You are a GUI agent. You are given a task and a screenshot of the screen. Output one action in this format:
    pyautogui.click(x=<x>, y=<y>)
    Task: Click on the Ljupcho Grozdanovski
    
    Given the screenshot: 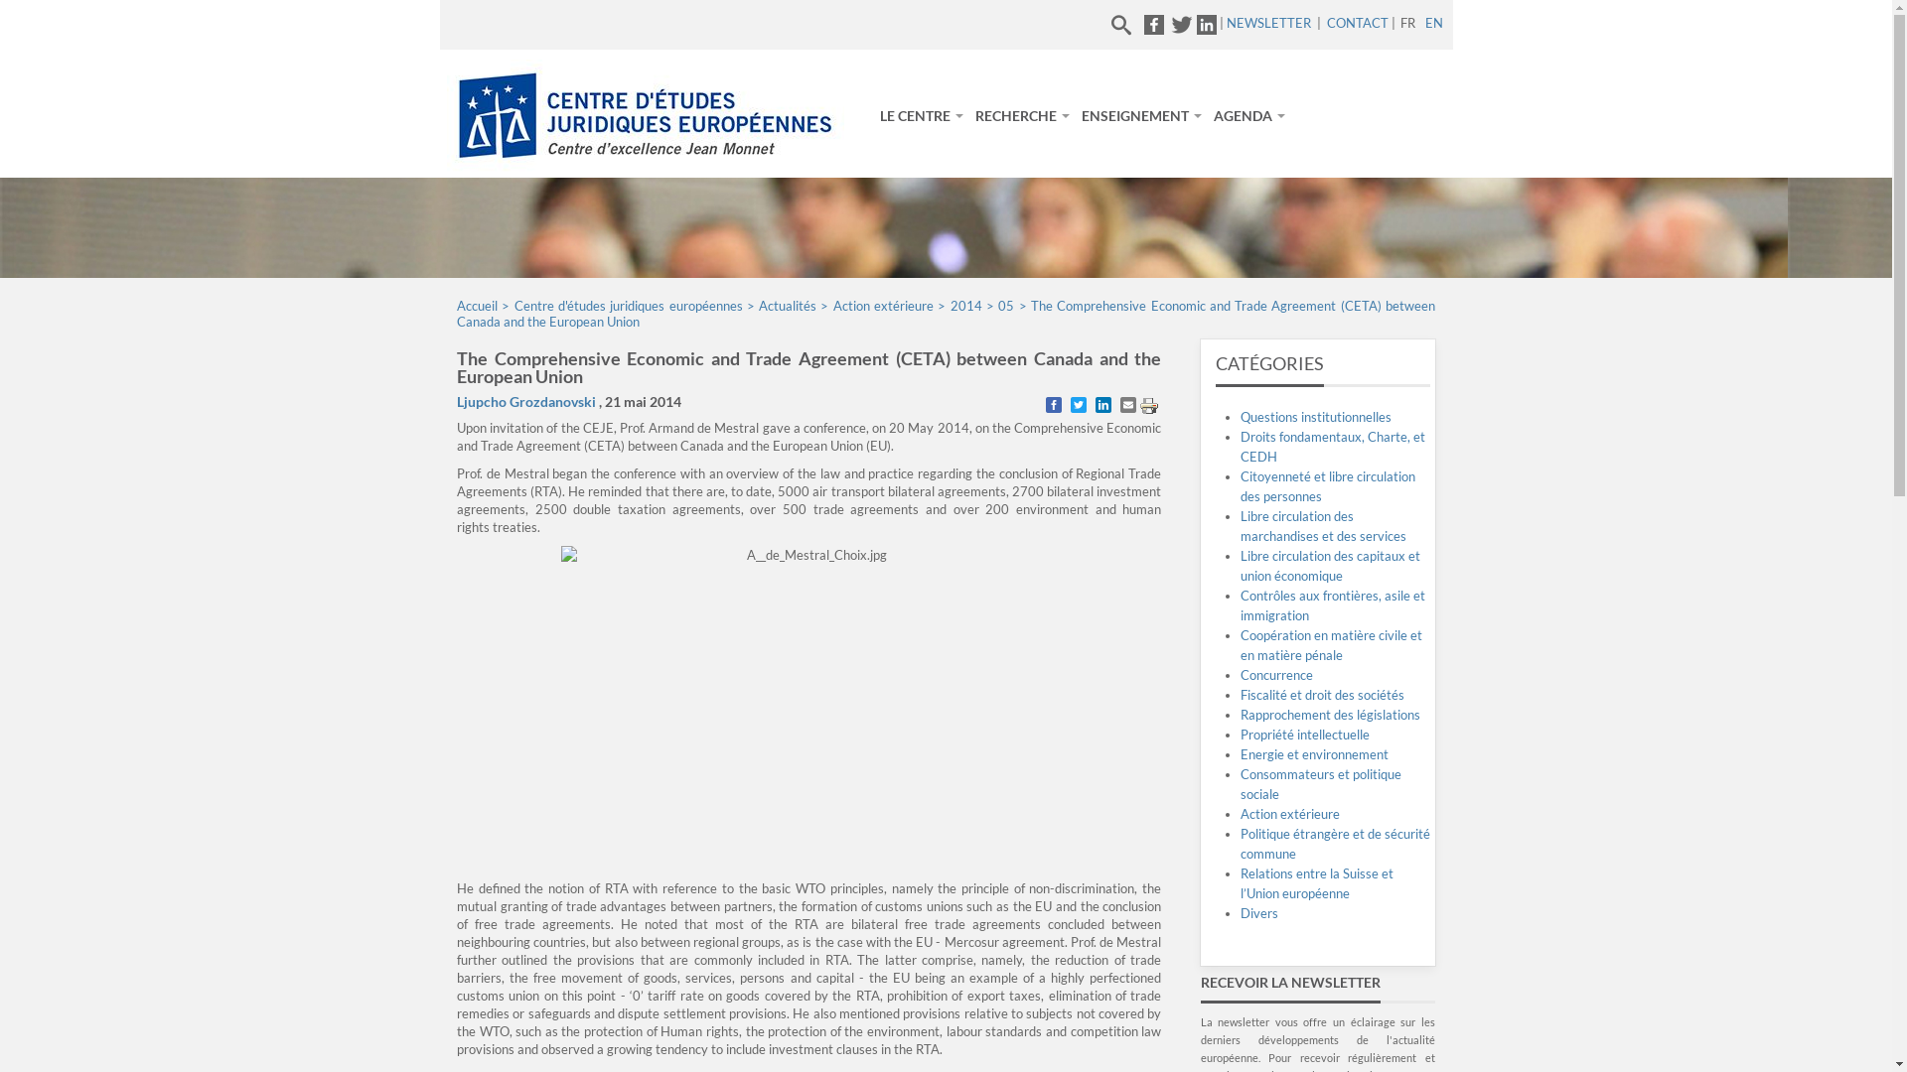 What is the action you would take?
    pyautogui.click(x=526, y=401)
    